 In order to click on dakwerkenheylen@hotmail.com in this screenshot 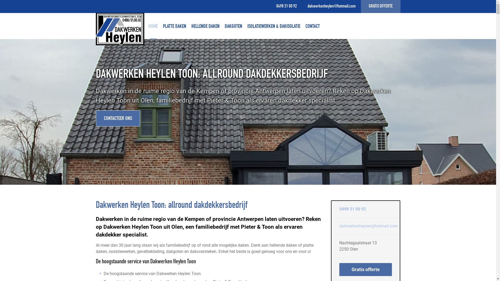, I will do `click(369, 226)`.